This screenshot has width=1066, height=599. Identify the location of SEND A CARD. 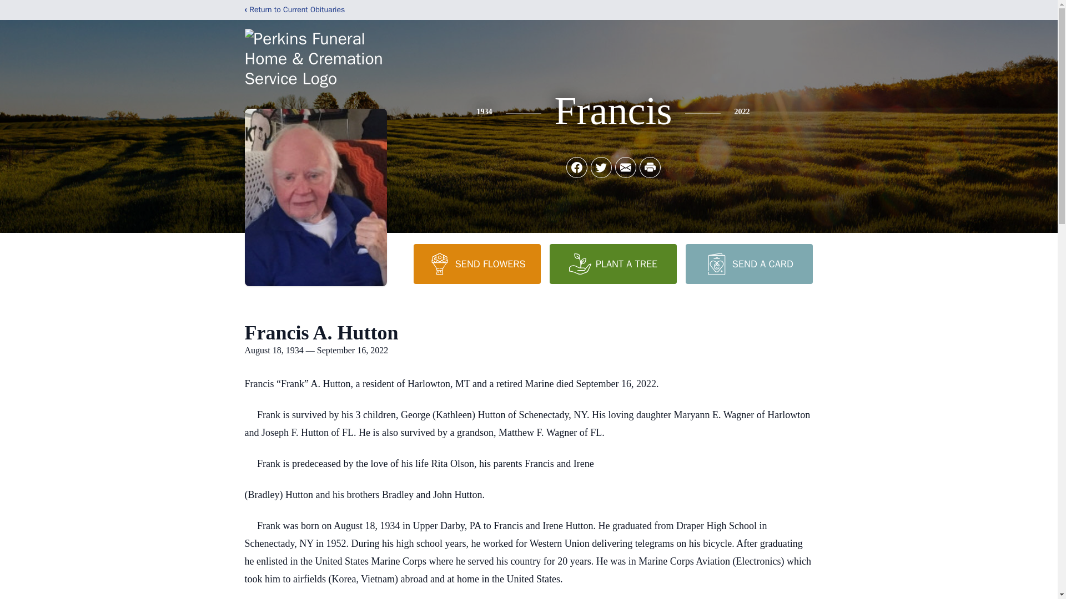
(748, 263).